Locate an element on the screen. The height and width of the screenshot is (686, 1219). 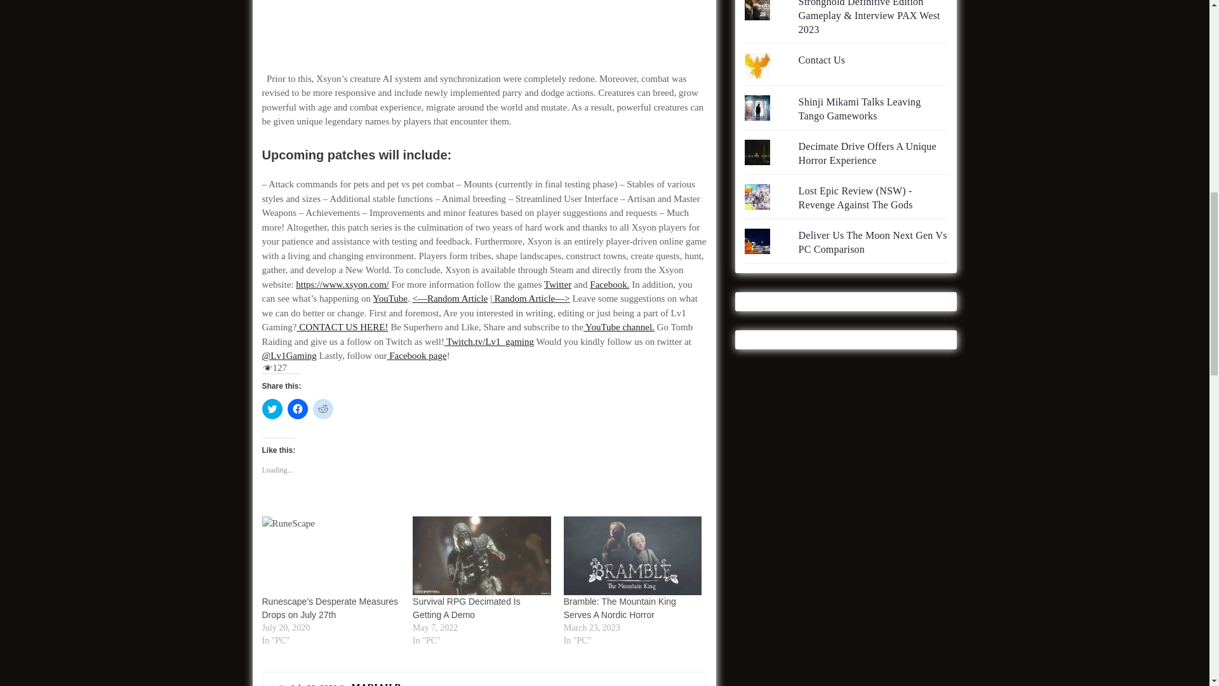
Click to share on Reddit is located at coordinates (323, 408).